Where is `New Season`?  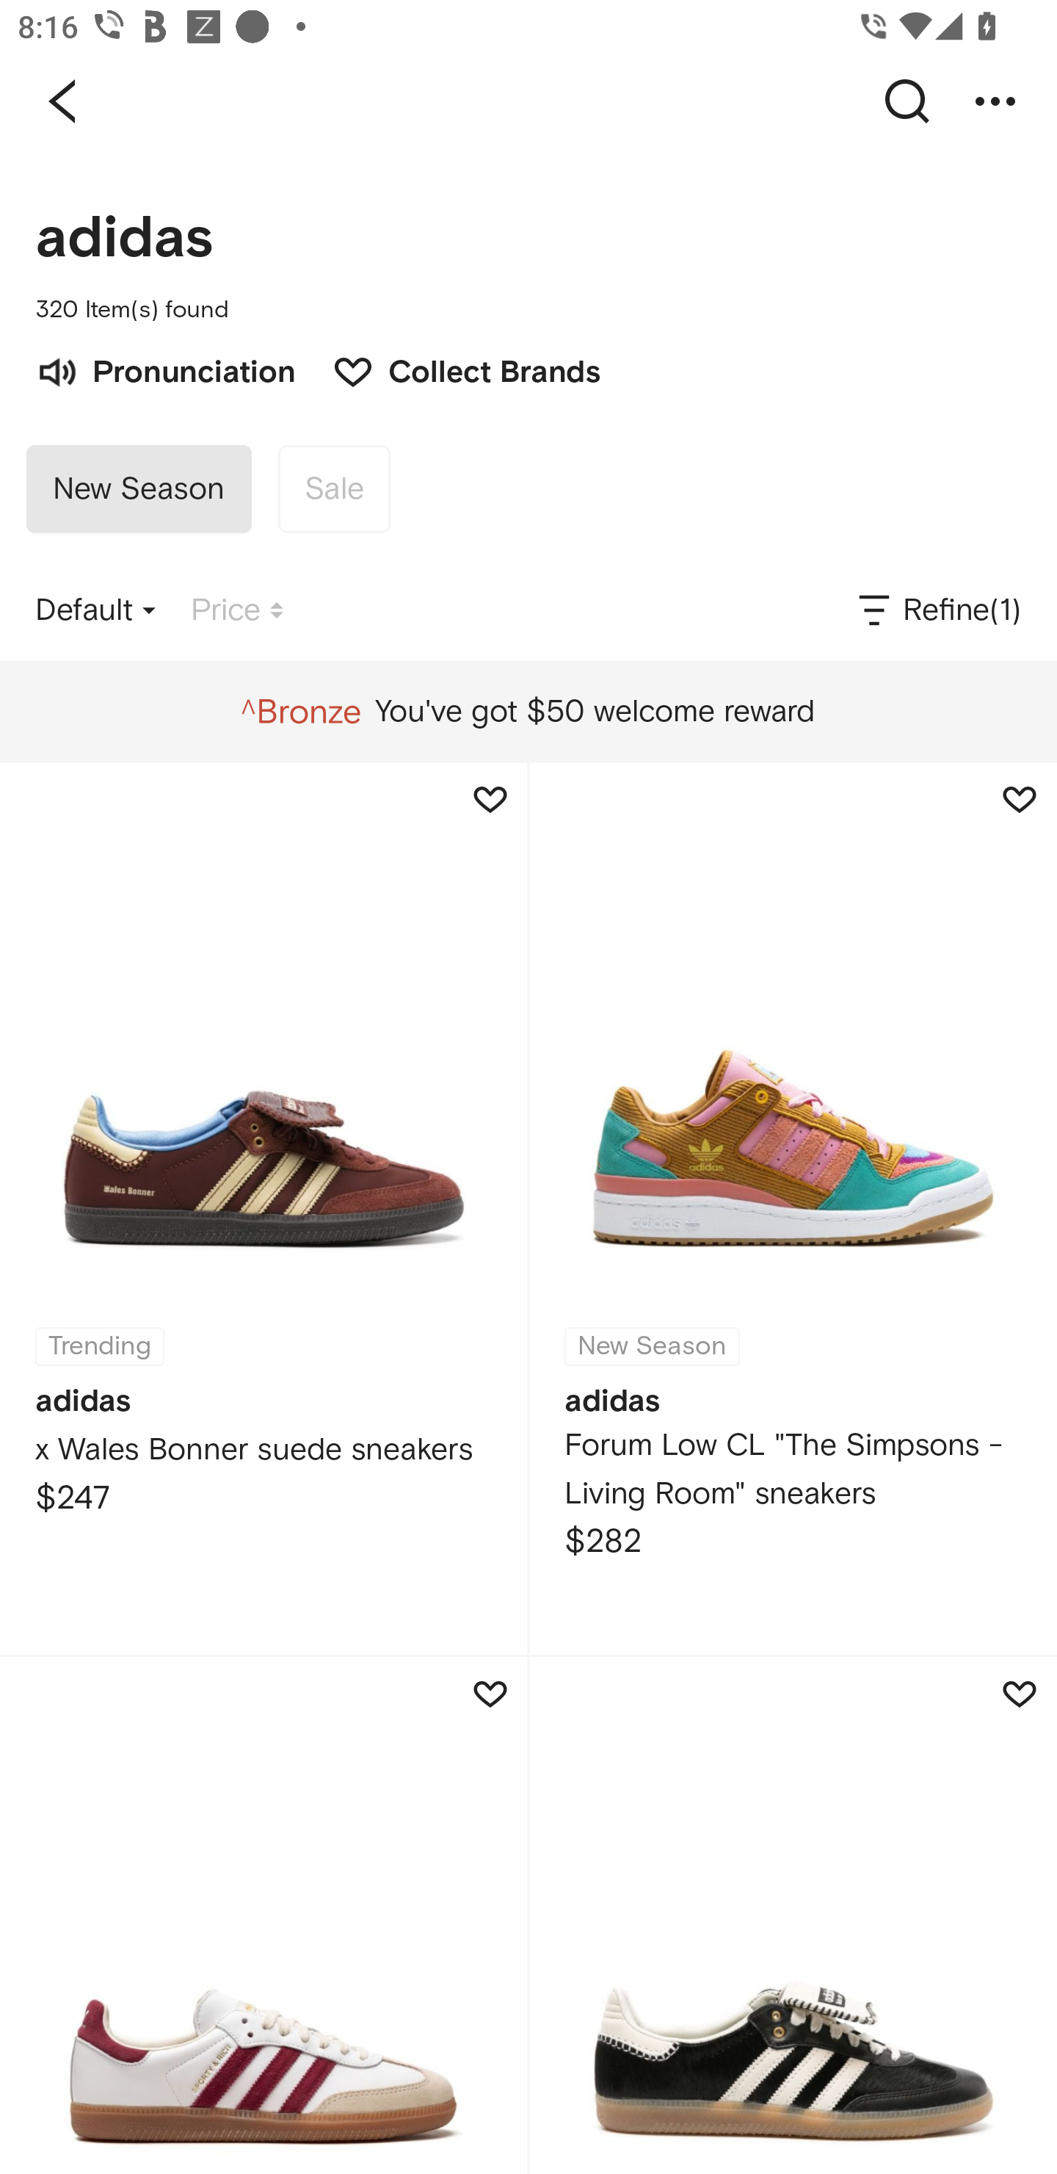 New Season is located at coordinates (139, 489).